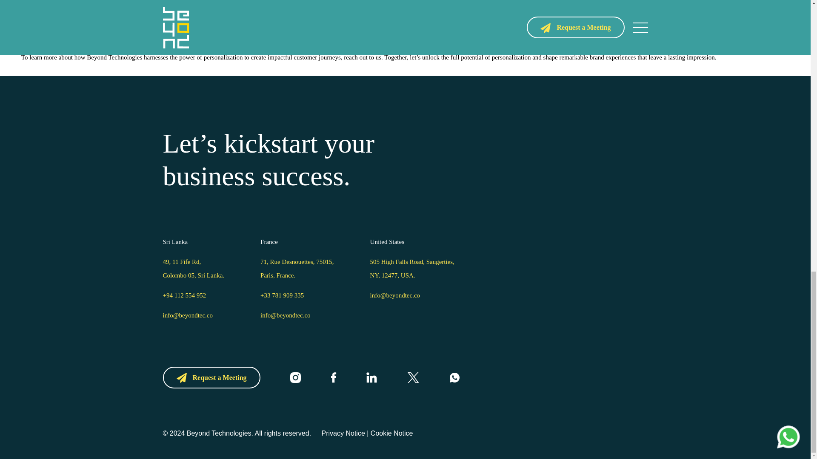 The image size is (817, 459). Describe the element at coordinates (339, 433) in the screenshot. I see `Privacy Notice` at that location.